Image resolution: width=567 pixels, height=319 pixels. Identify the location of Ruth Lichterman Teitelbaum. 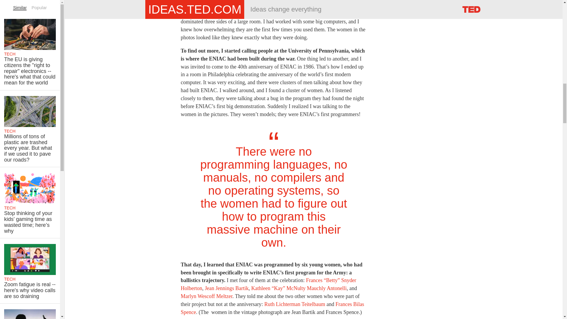
(294, 304).